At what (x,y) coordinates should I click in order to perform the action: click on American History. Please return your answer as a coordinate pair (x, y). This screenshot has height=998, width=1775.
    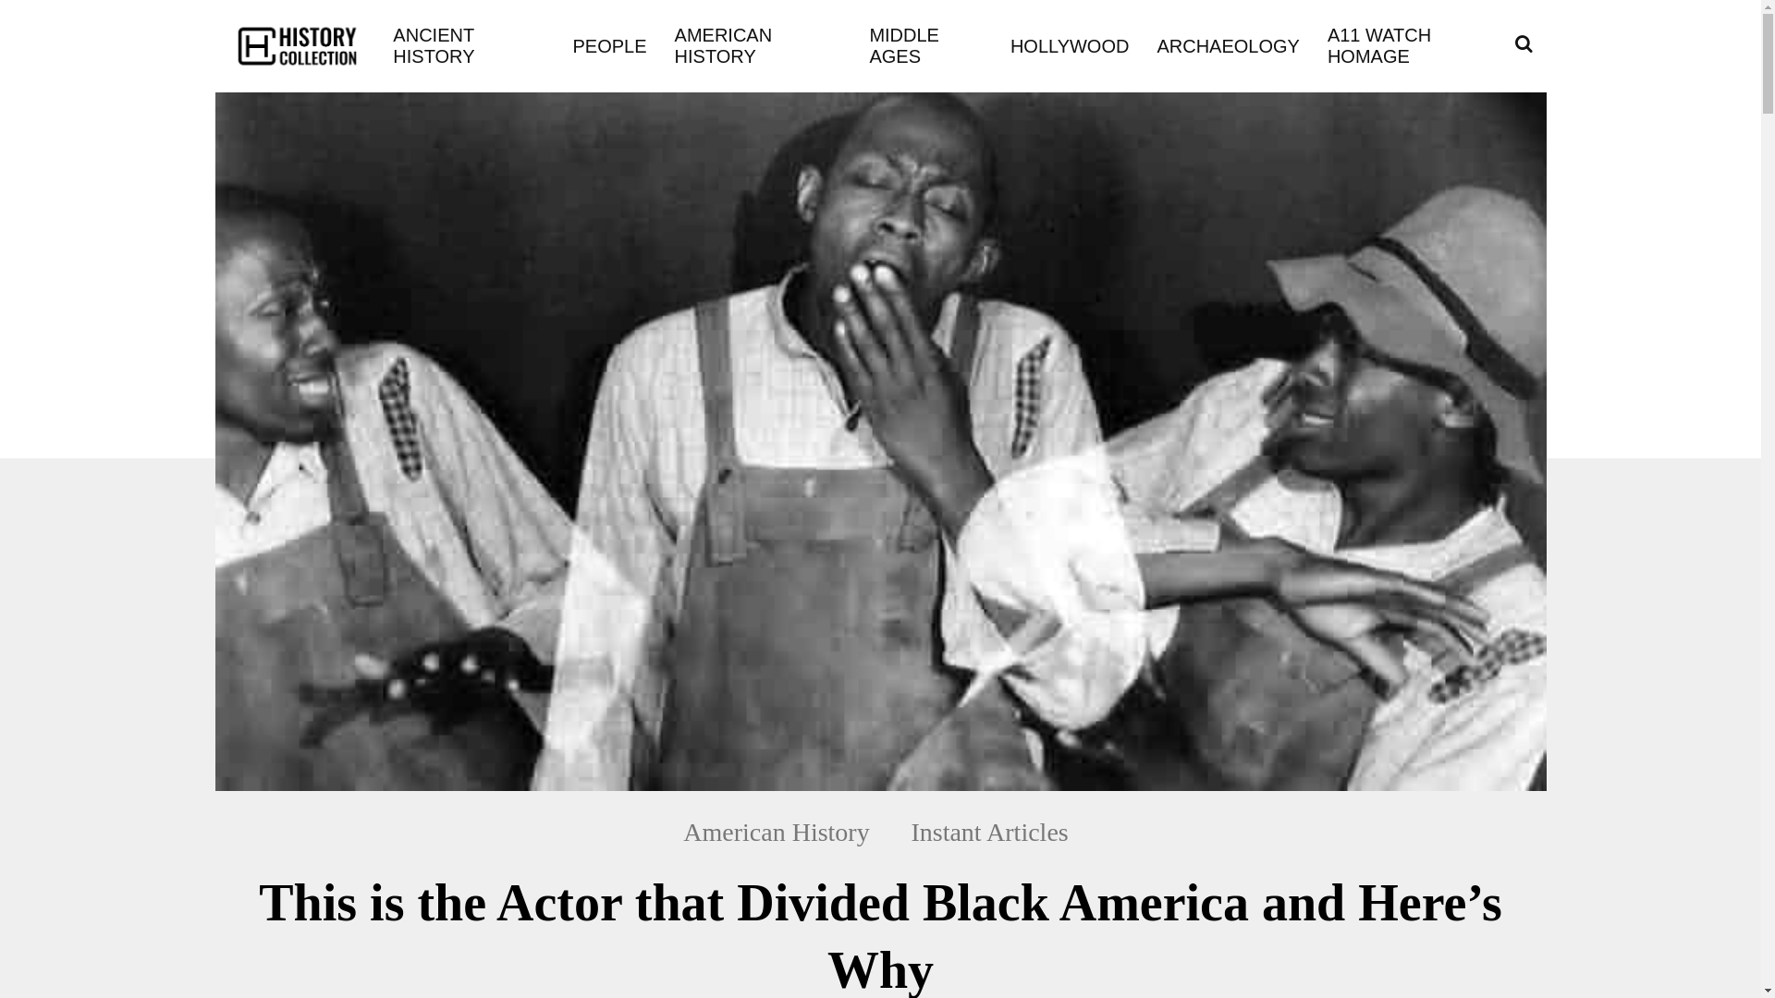
    Looking at the image, I should click on (786, 832).